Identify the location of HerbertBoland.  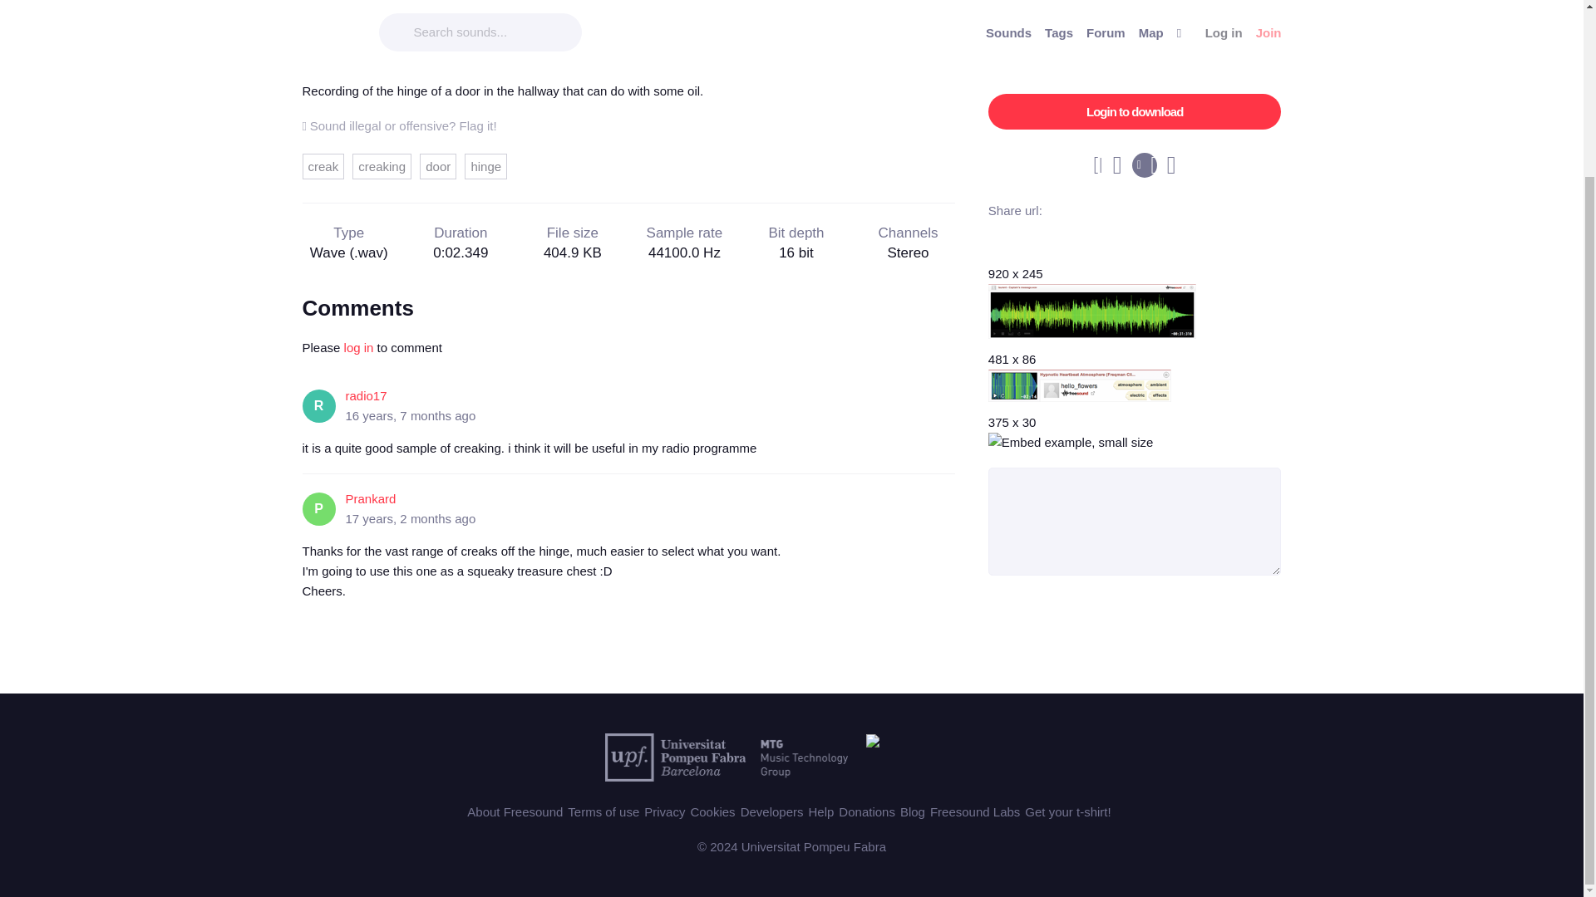
(386, 5).